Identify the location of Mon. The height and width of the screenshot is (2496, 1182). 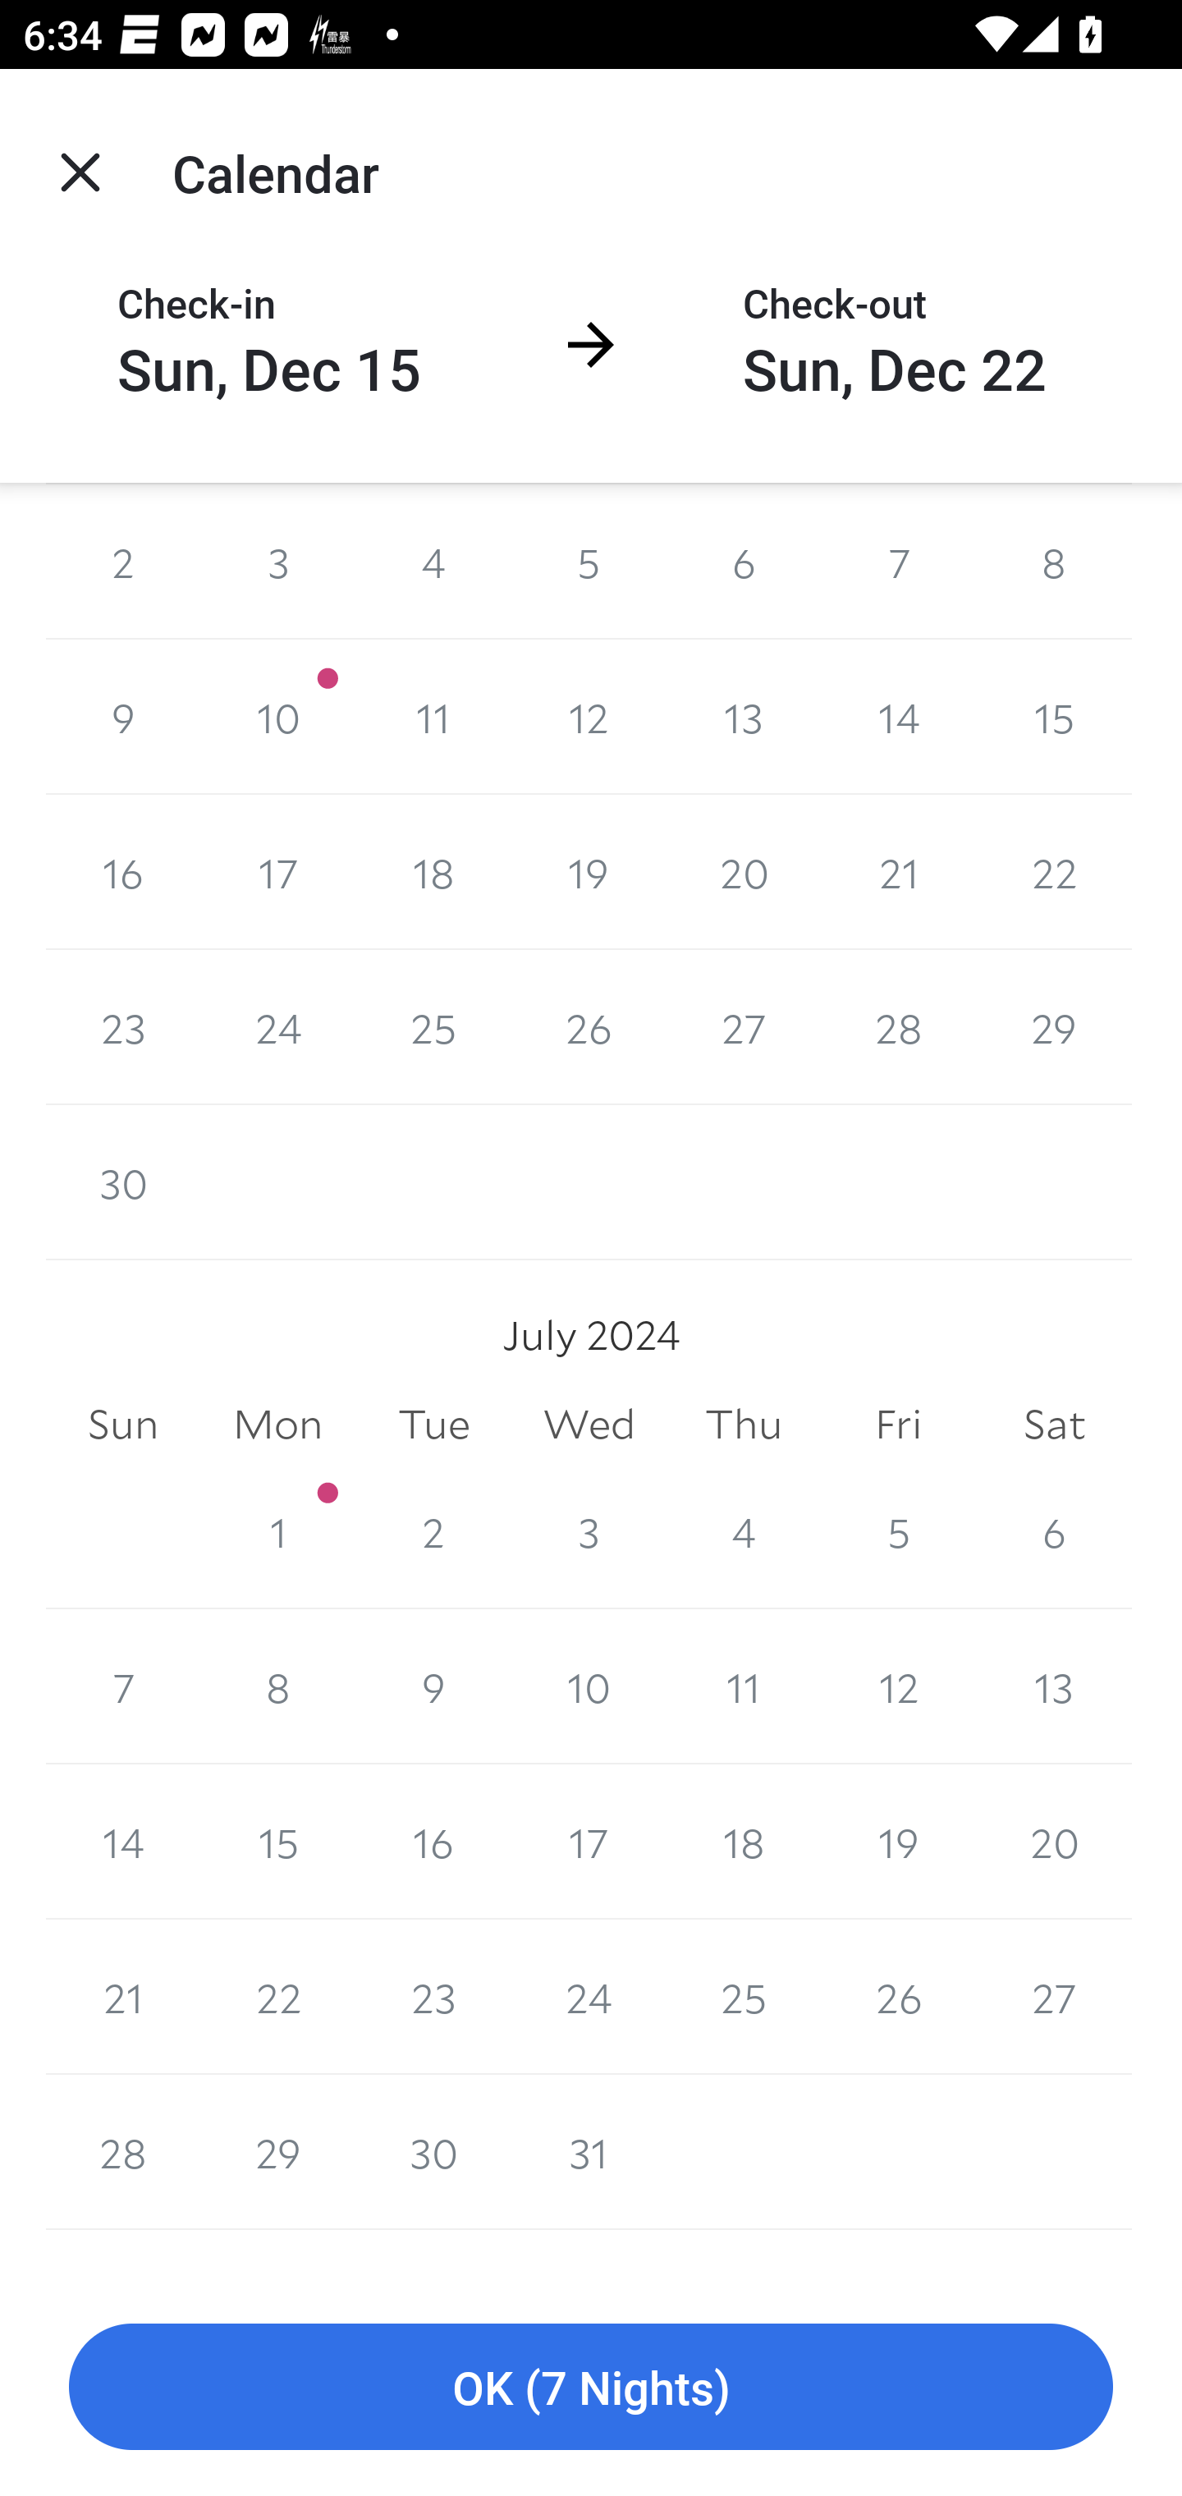
(277, 1425).